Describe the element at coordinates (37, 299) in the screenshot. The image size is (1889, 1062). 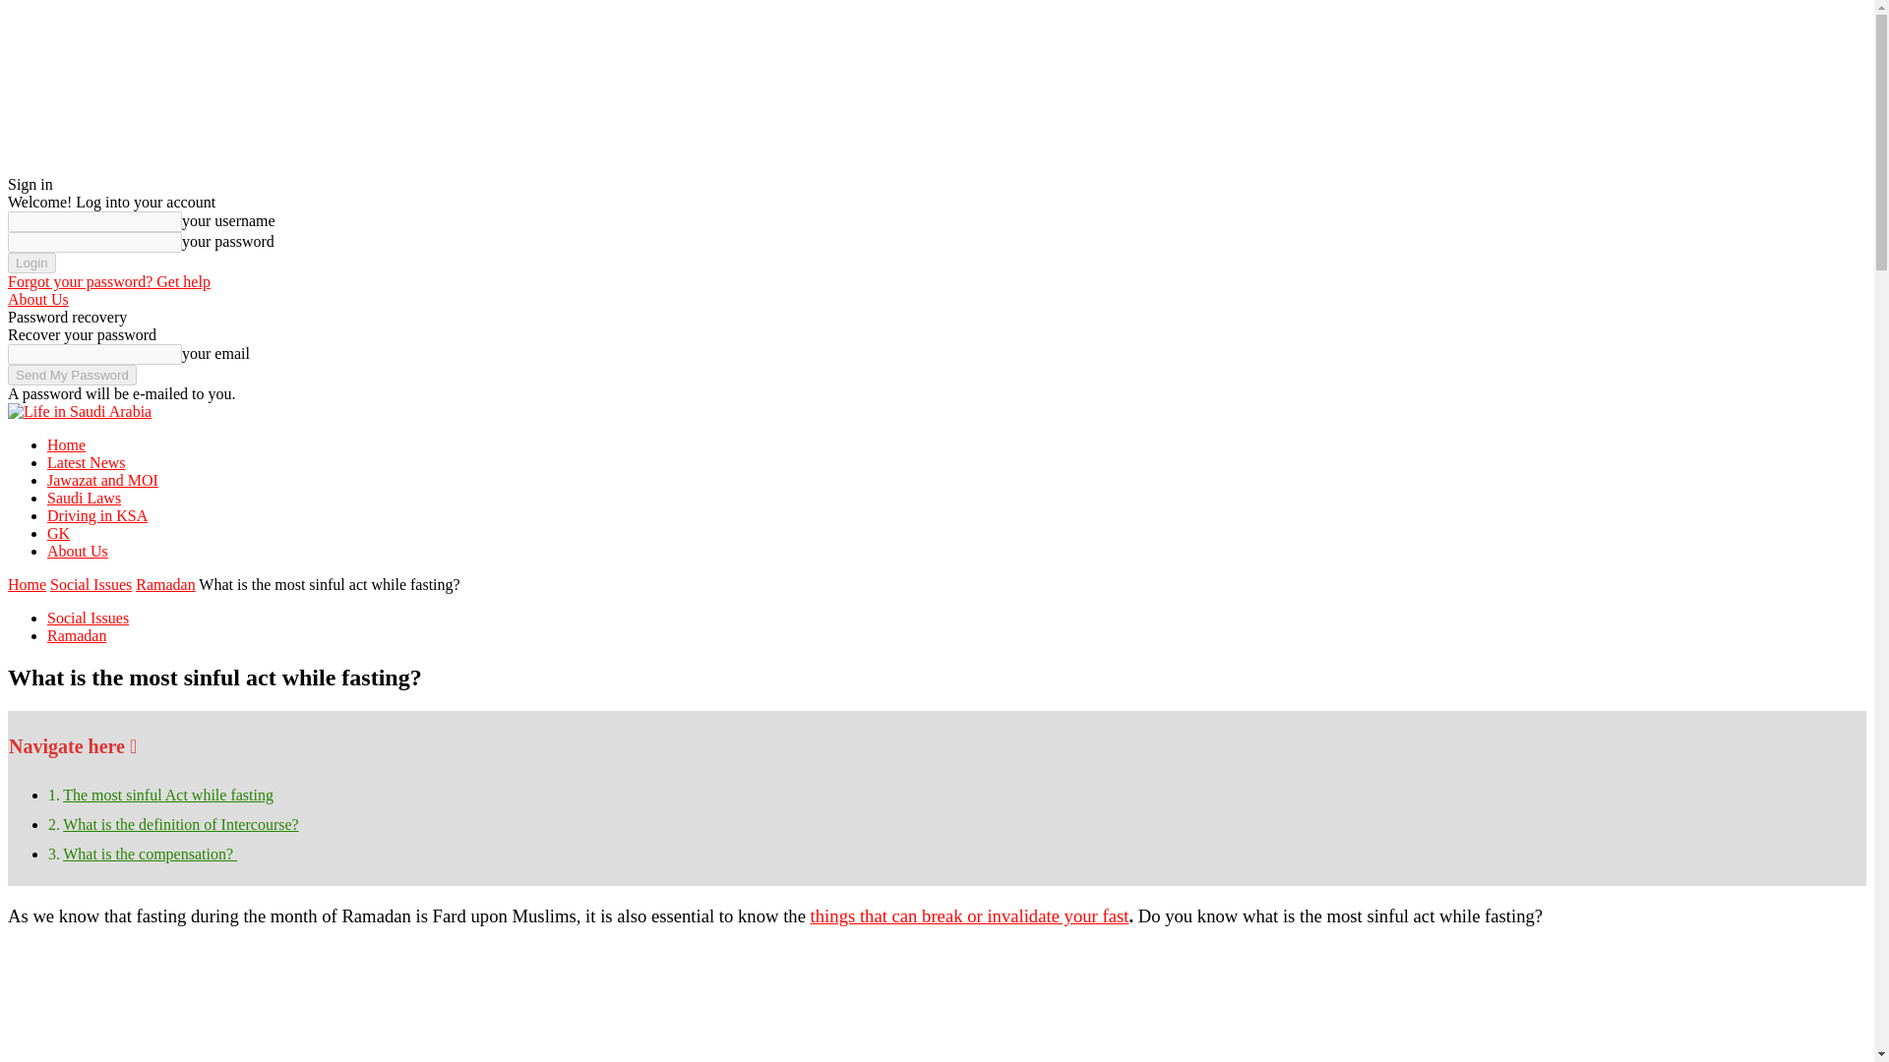
I see `About Us` at that location.